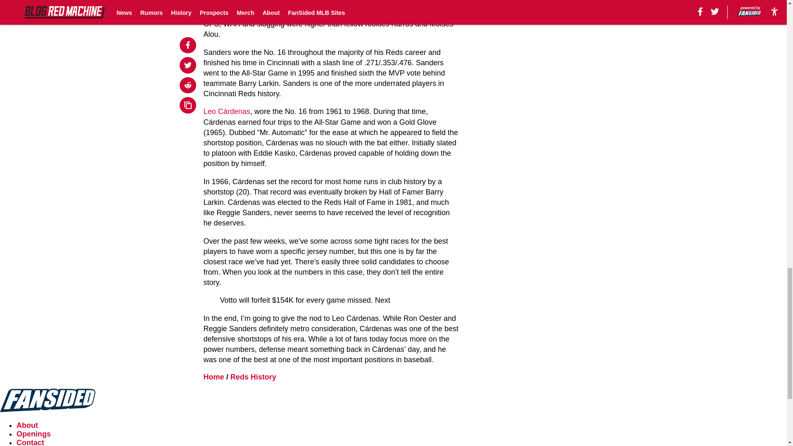 The image size is (793, 446). I want to click on Contact, so click(31, 442).